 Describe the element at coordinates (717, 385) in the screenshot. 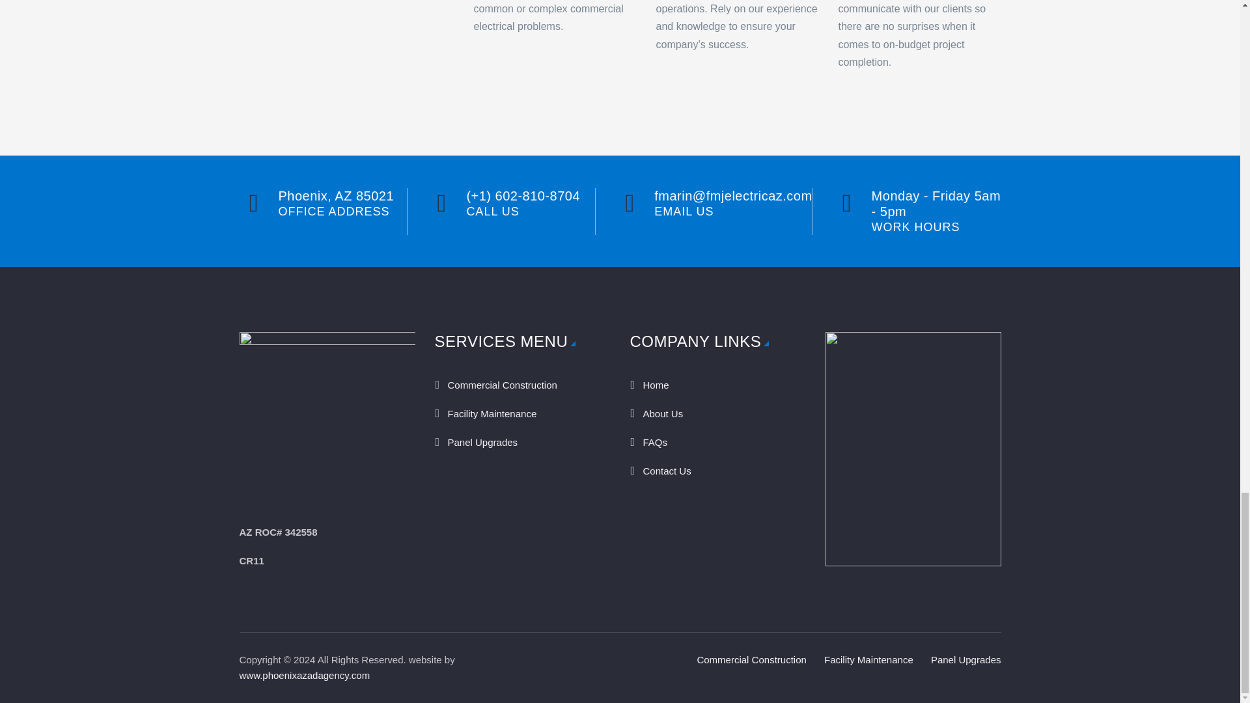

I see `Home` at that location.